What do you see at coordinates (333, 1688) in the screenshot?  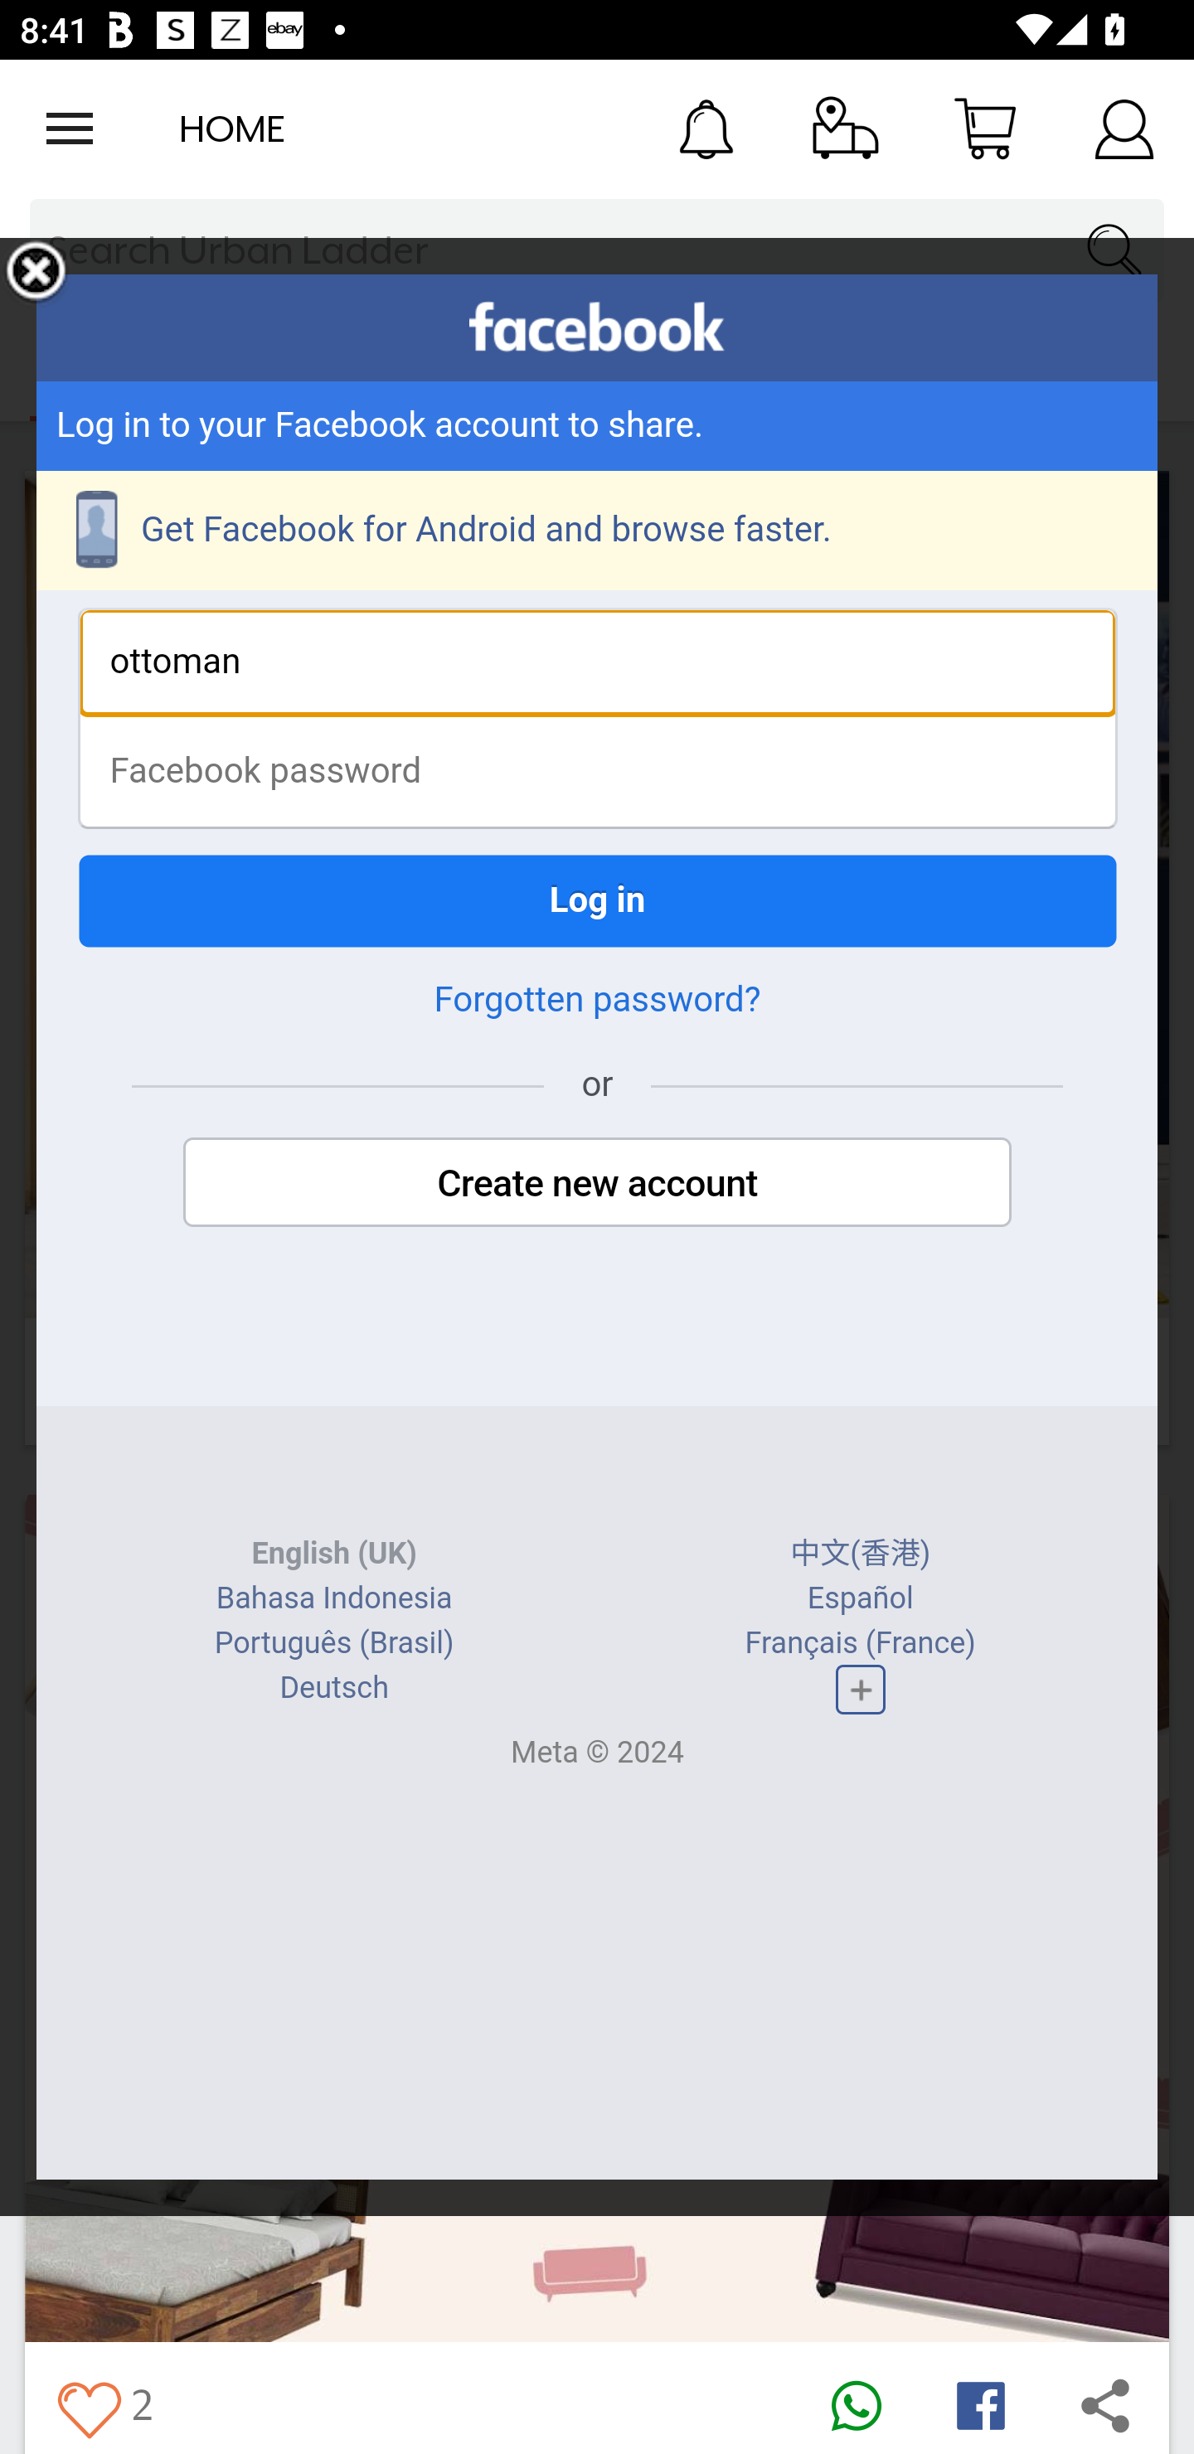 I see `Deutsch` at bounding box center [333, 1688].